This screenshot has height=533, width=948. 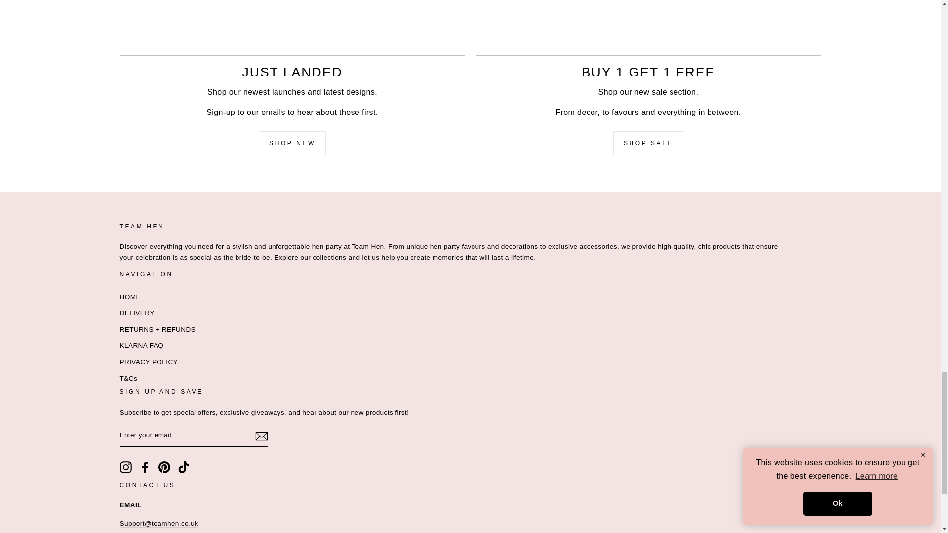 What do you see at coordinates (145, 467) in the screenshot?
I see `Team Hen on Facebook` at bounding box center [145, 467].